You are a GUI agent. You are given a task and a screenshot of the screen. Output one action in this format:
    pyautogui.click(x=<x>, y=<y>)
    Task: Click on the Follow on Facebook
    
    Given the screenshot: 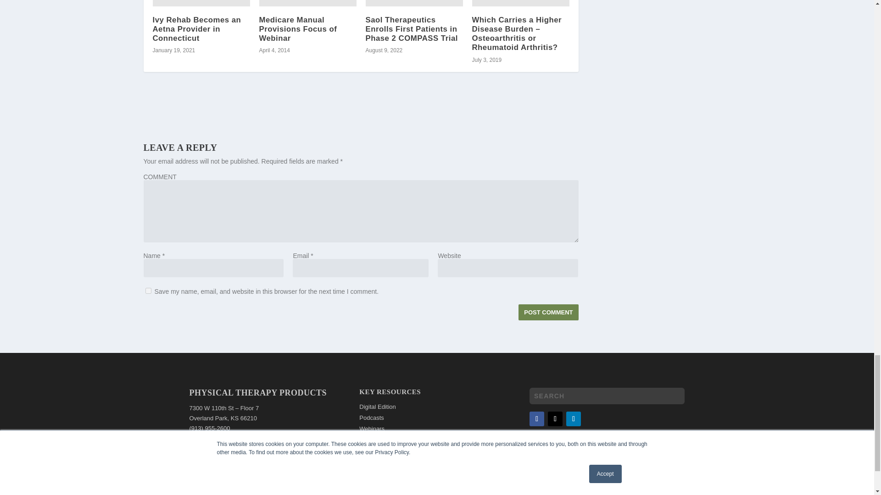 What is the action you would take?
    pyautogui.click(x=537, y=418)
    